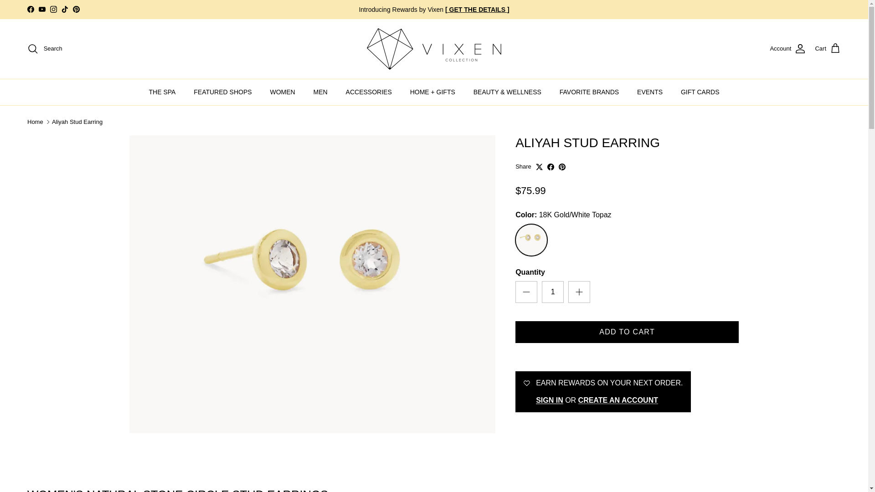  Describe the element at coordinates (76, 9) in the screenshot. I see `Pinterest` at that location.